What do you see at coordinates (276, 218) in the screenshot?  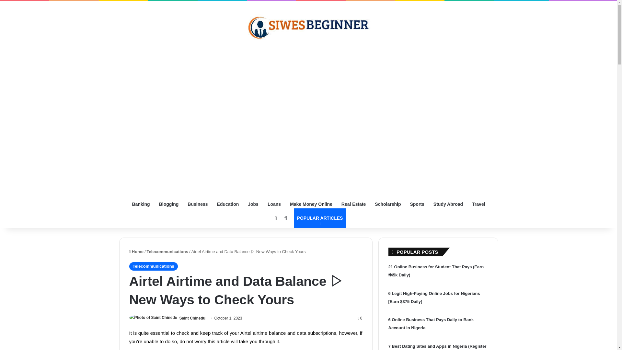 I see `Sidebar` at bounding box center [276, 218].